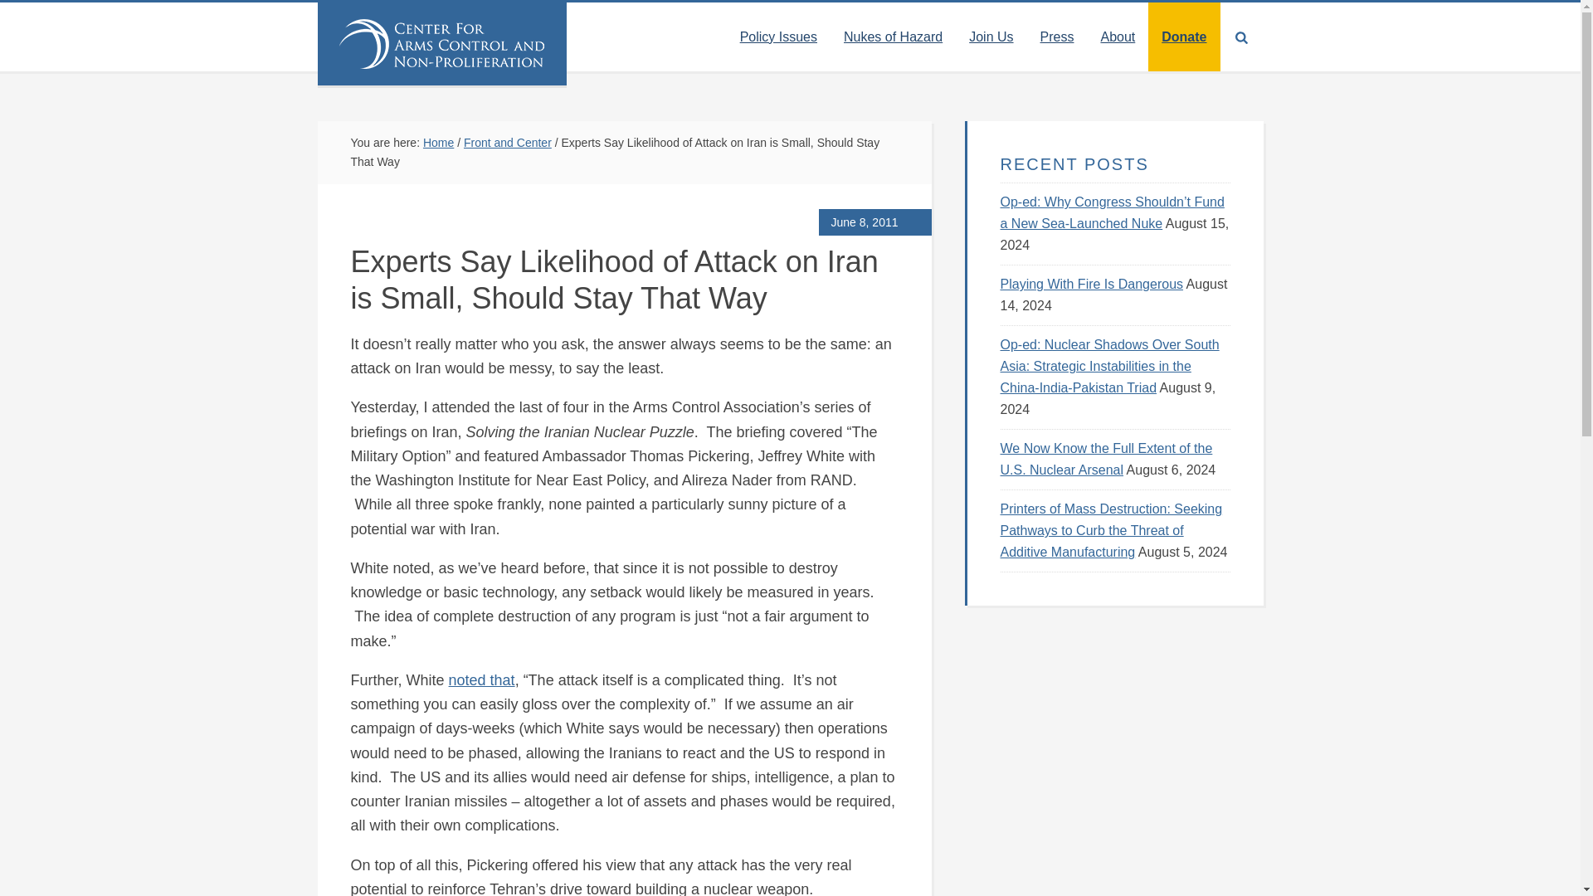 The height and width of the screenshot is (896, 1593). What do you see at coordinates (481, 680) in the screenshot?
I see `noted that` at bounding box center [481, 680].